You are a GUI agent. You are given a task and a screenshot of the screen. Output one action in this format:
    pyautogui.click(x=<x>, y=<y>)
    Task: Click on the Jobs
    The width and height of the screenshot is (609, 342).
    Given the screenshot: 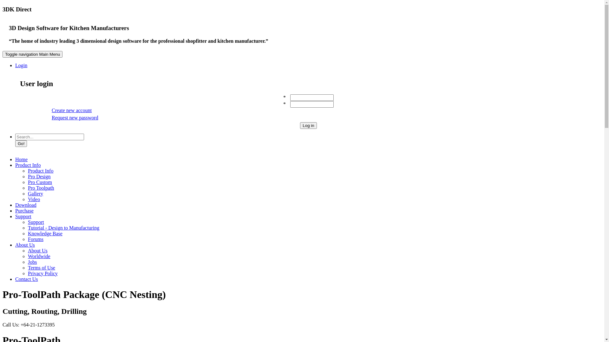 What is the action you would take?
    pyautogui.click(x=32, y=262)
    